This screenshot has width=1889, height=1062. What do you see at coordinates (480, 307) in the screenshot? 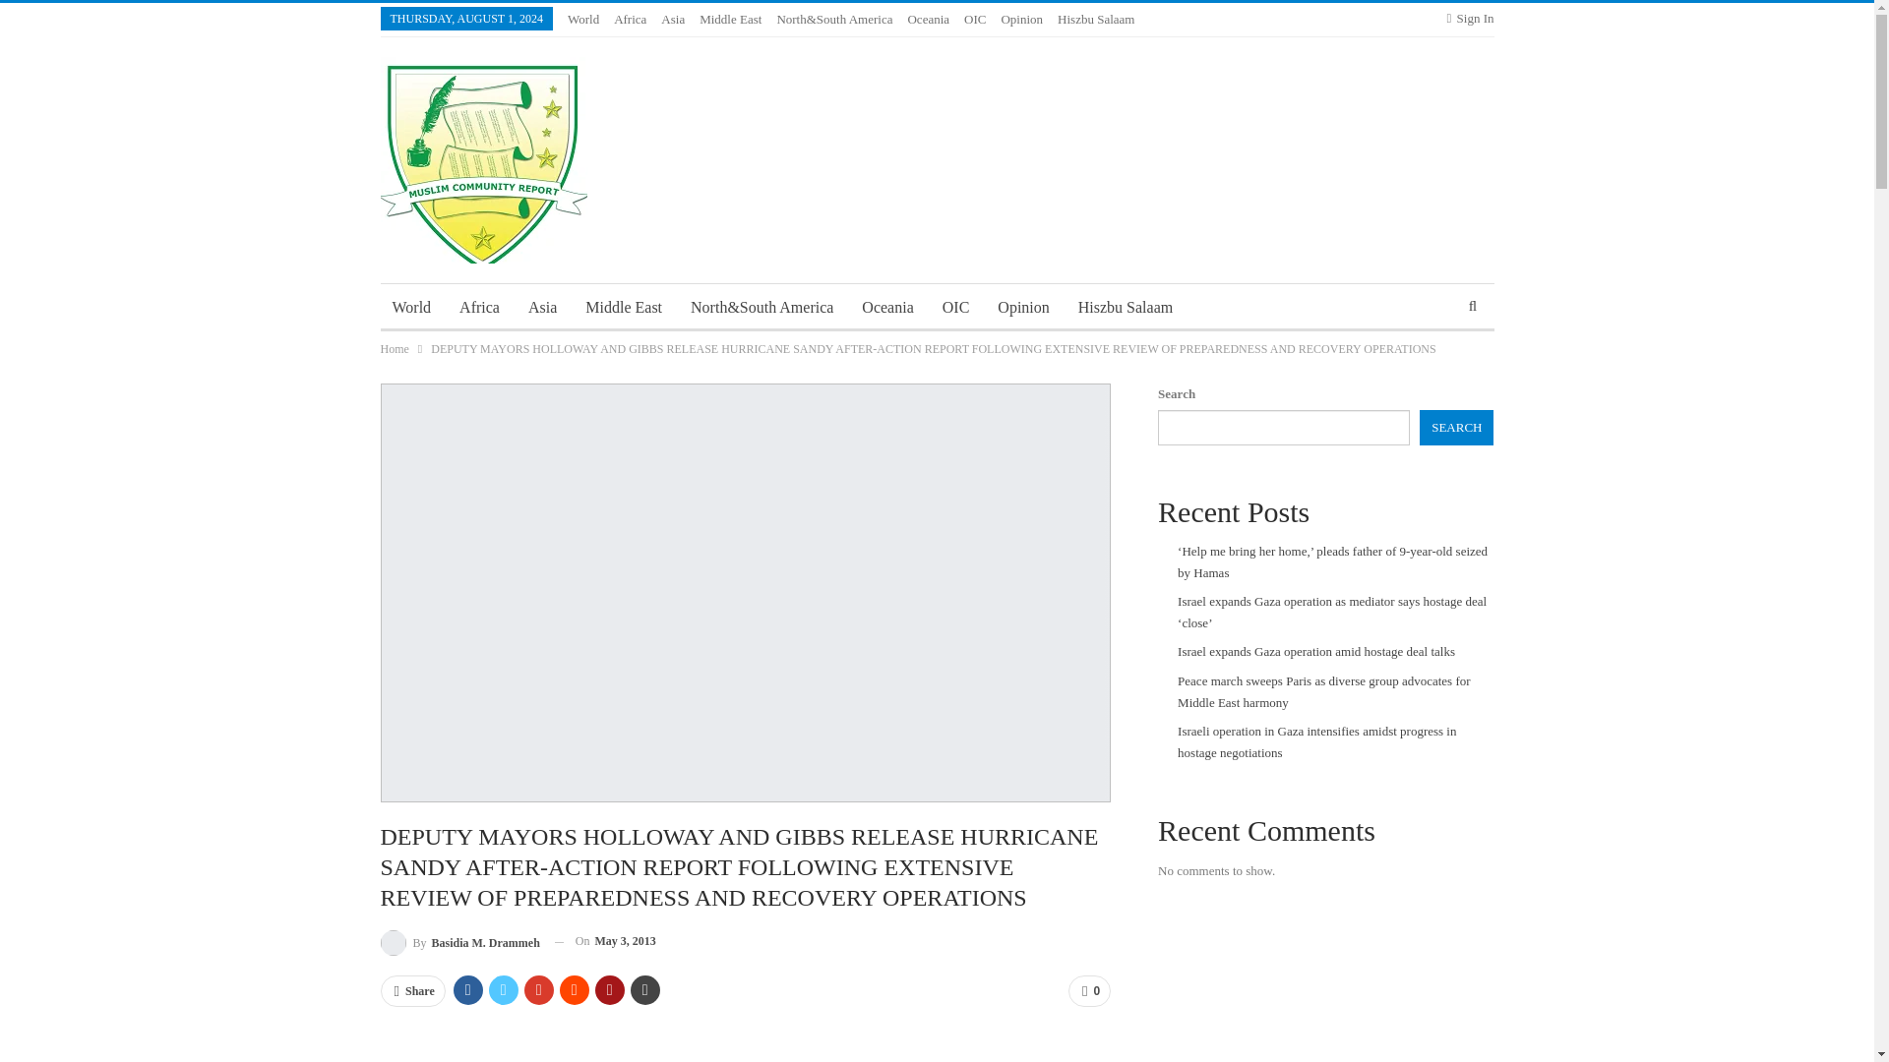
I see `Africa` at bounding box center [480, 307].